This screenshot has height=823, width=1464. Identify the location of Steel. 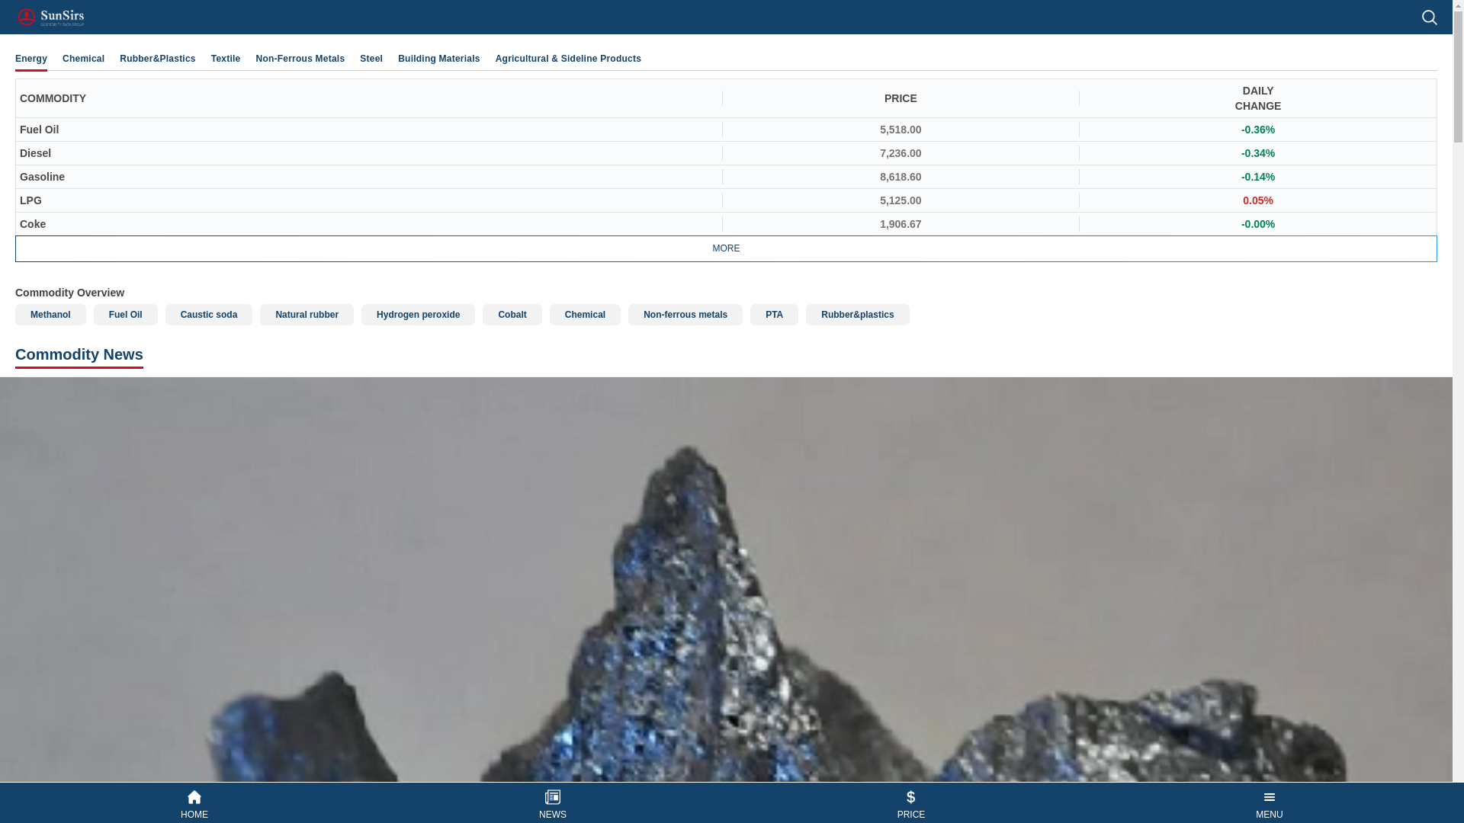
(371, 58).